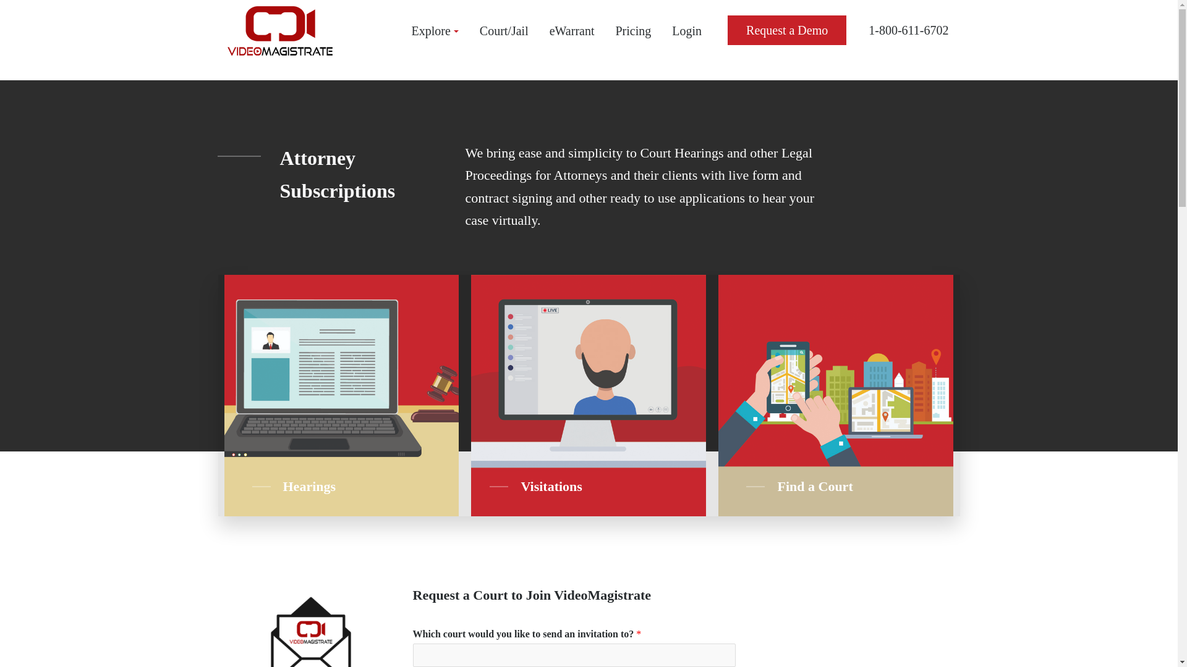  What do you see at coordinates (815, 487) in the screenshot?
I see `Find a Court` at bounding box center [815, 487].